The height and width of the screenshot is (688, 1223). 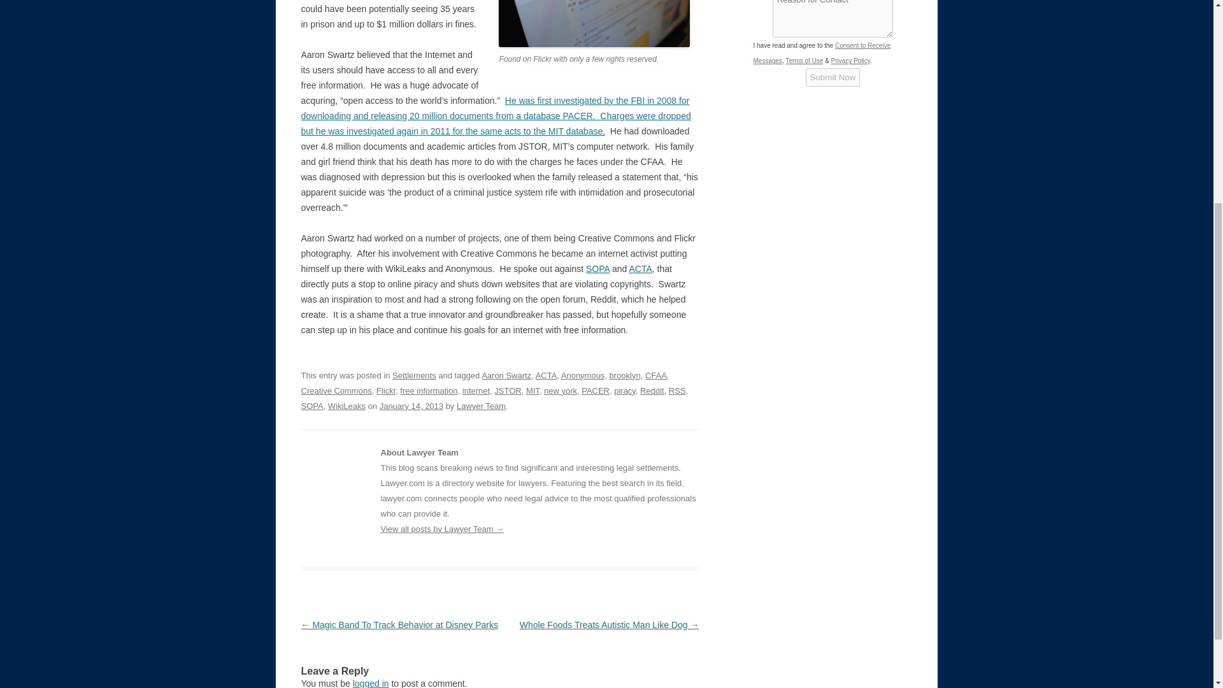 I want to click on Flickr, so click(x=386, y=391).